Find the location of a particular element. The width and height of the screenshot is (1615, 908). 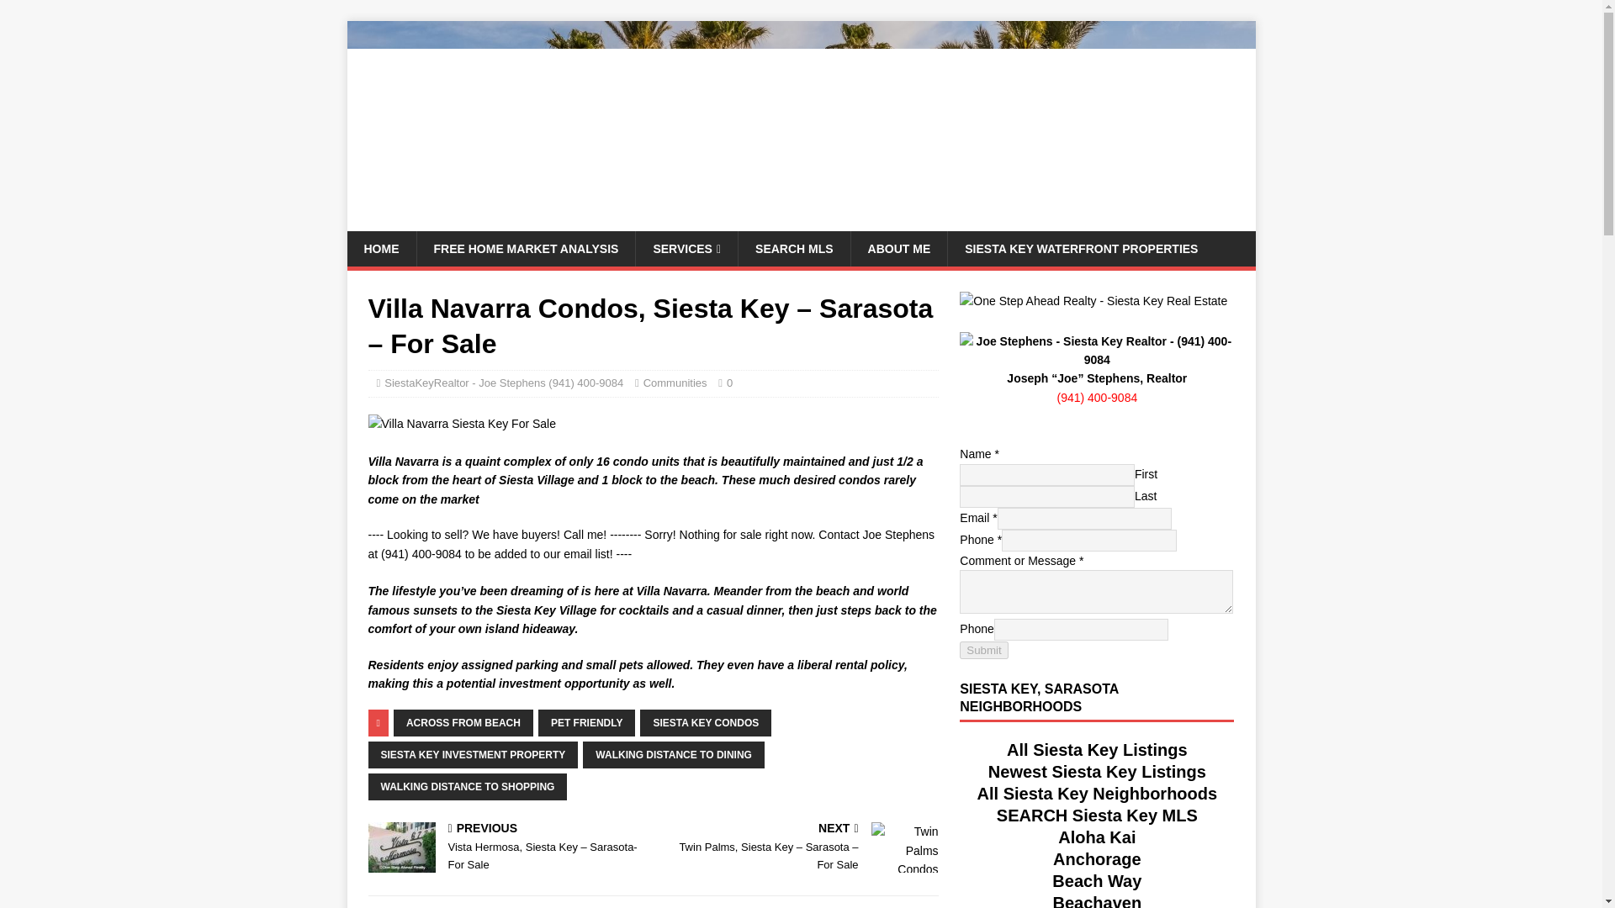

All Siesta Key Listings is located at coordinates (1097, 750).